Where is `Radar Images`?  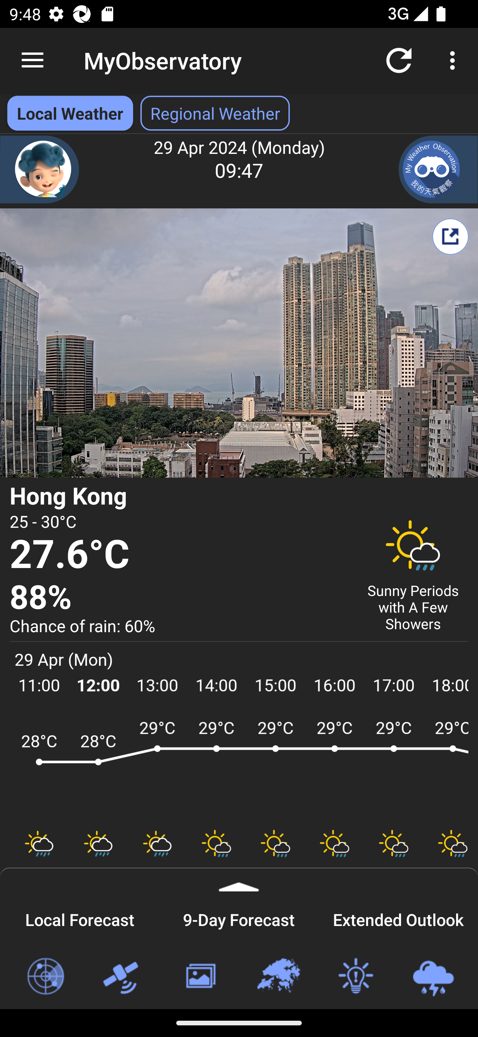
Radar Images is located at coordinates (45, 977).